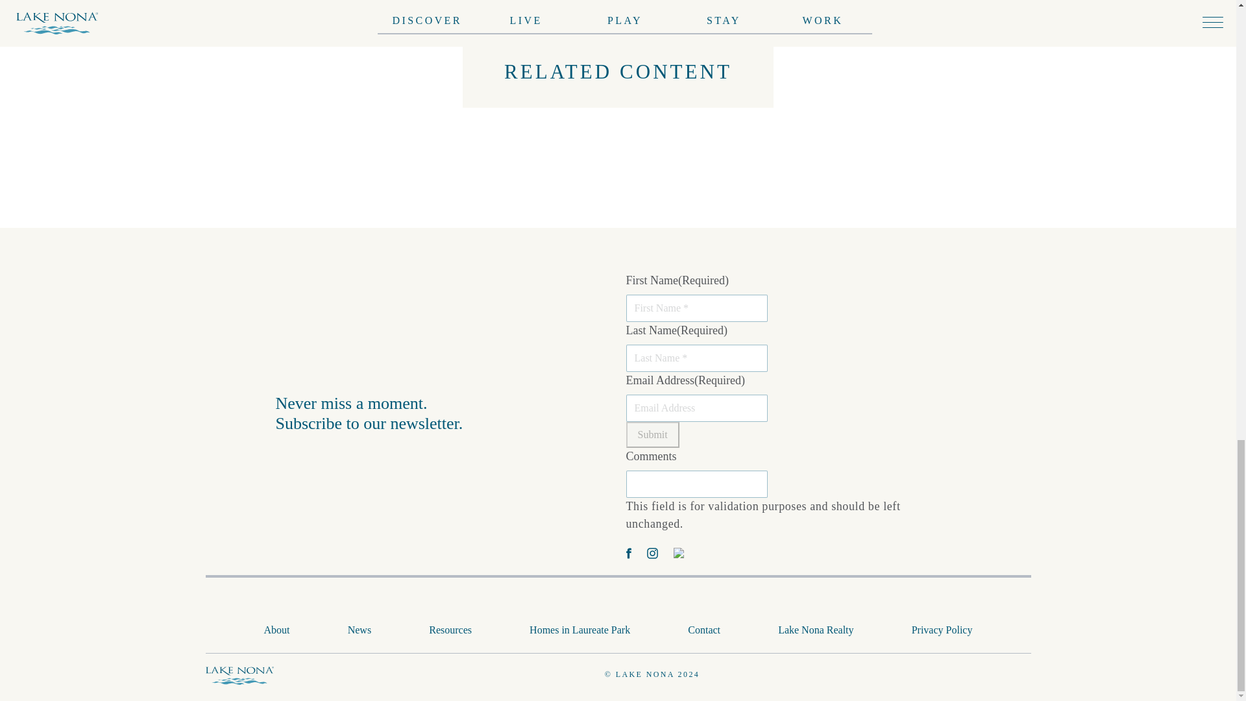  Describe the element at coordinates (450, 630) in the screenshot. I see `Resources` at that location.